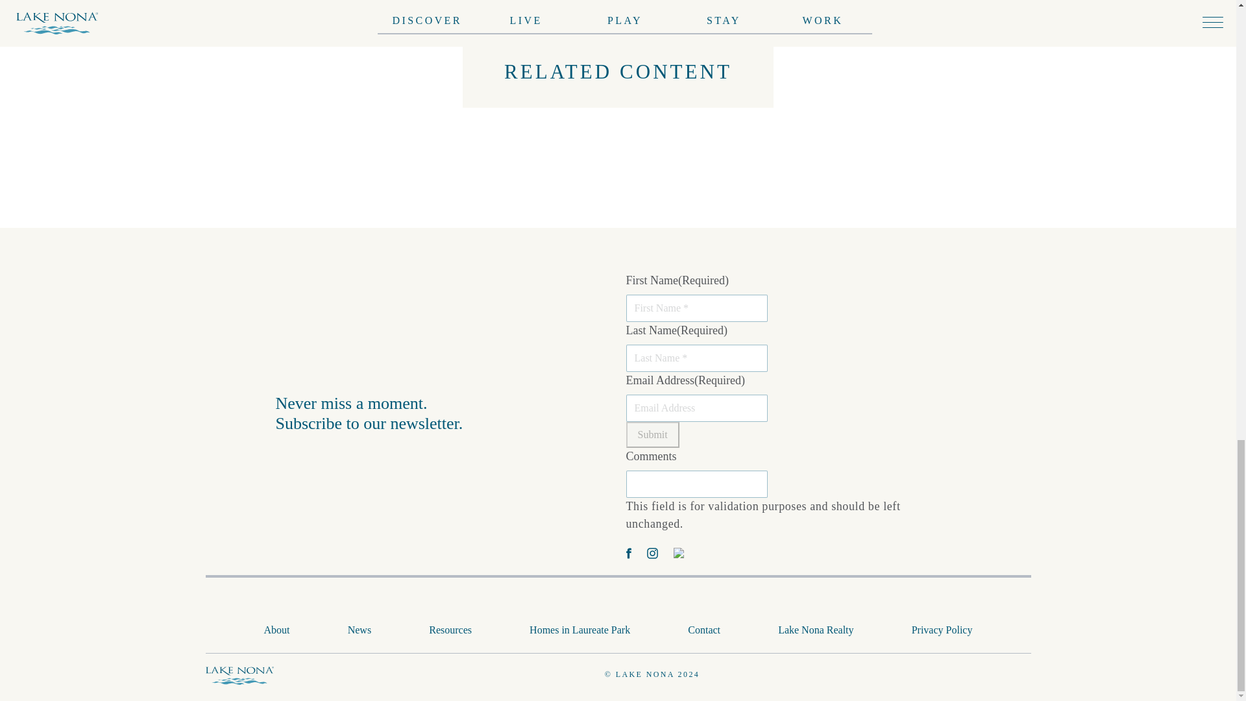  Describe the element at coordinates (450, 630) in the screenshot. I see `Resources` at that location.